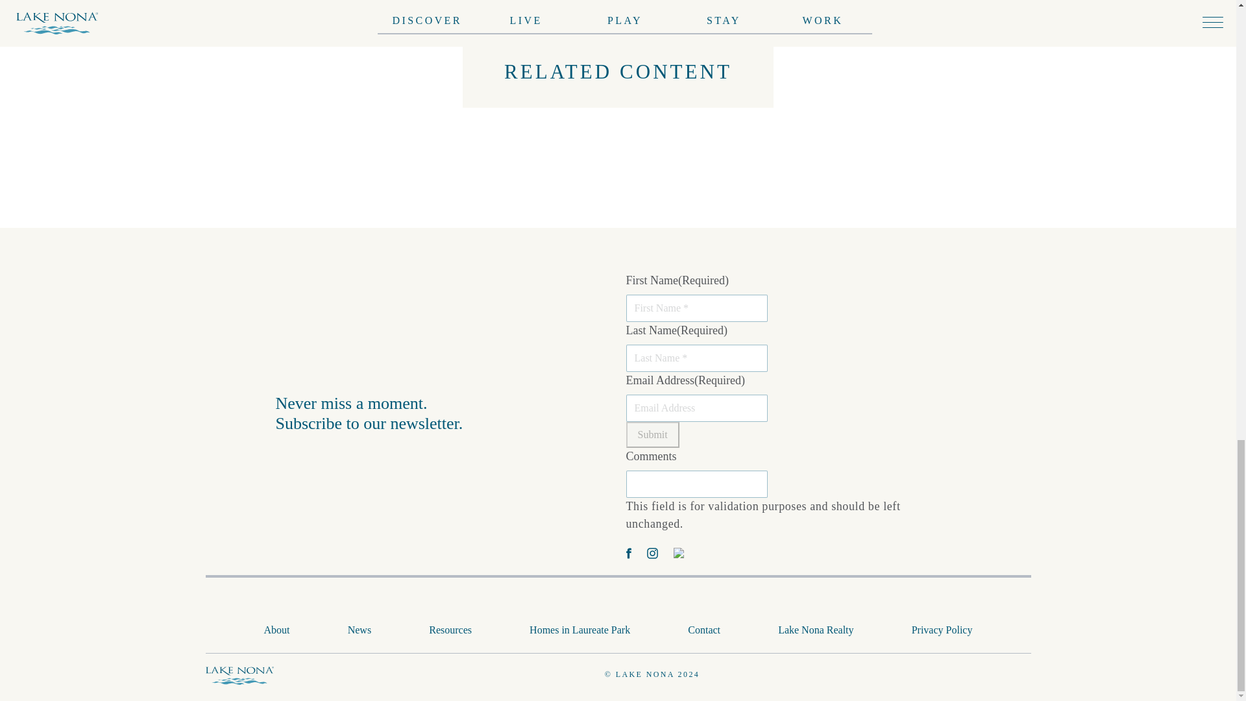  Describe the element at coordinates (450, 630) in the screenshot. I see `Resources` at that location.